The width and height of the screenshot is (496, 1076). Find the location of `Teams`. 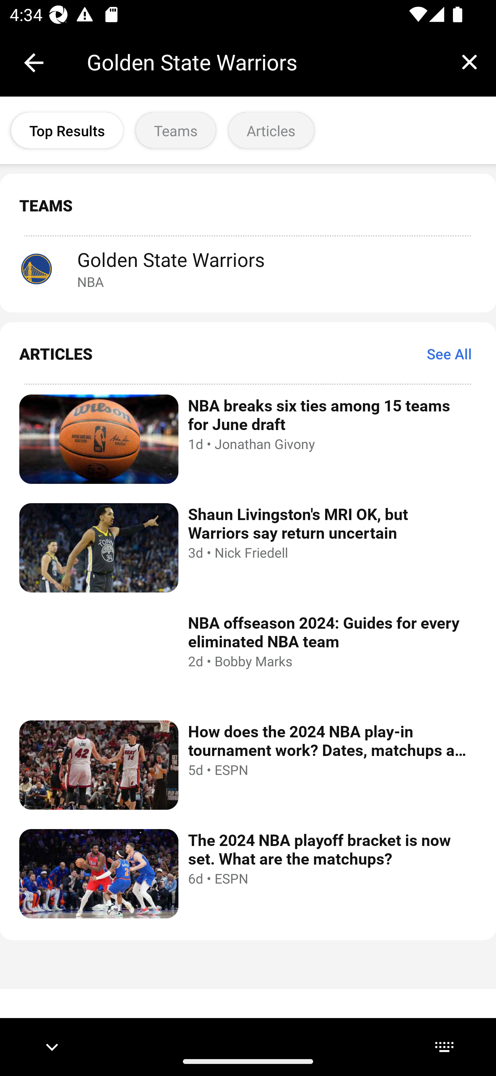

Teams is located at coordinates (176, 130).